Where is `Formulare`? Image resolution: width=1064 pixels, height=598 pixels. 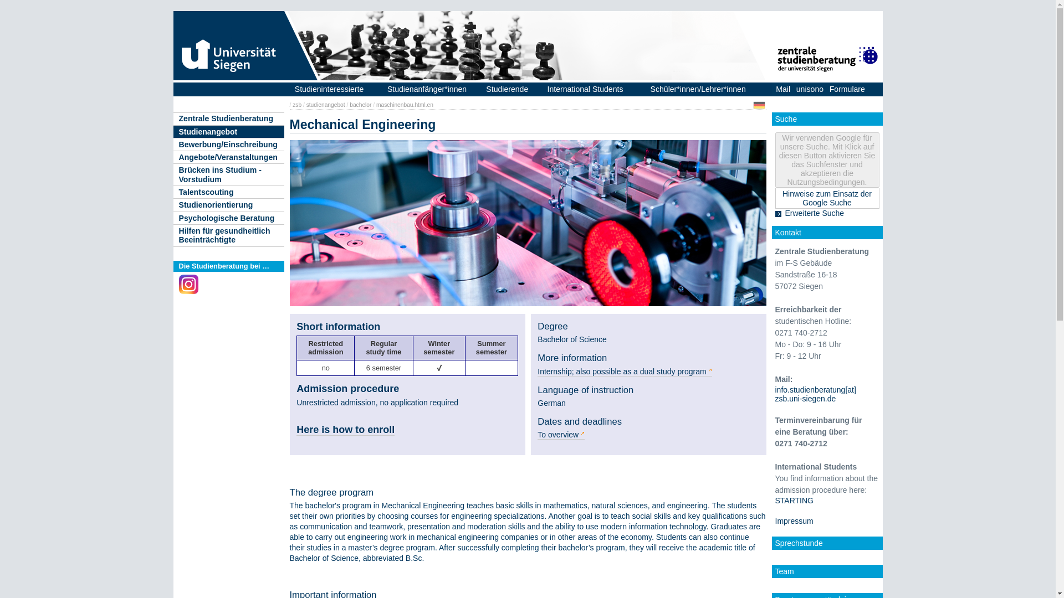 Formulare is located at coordinates (847, 89).